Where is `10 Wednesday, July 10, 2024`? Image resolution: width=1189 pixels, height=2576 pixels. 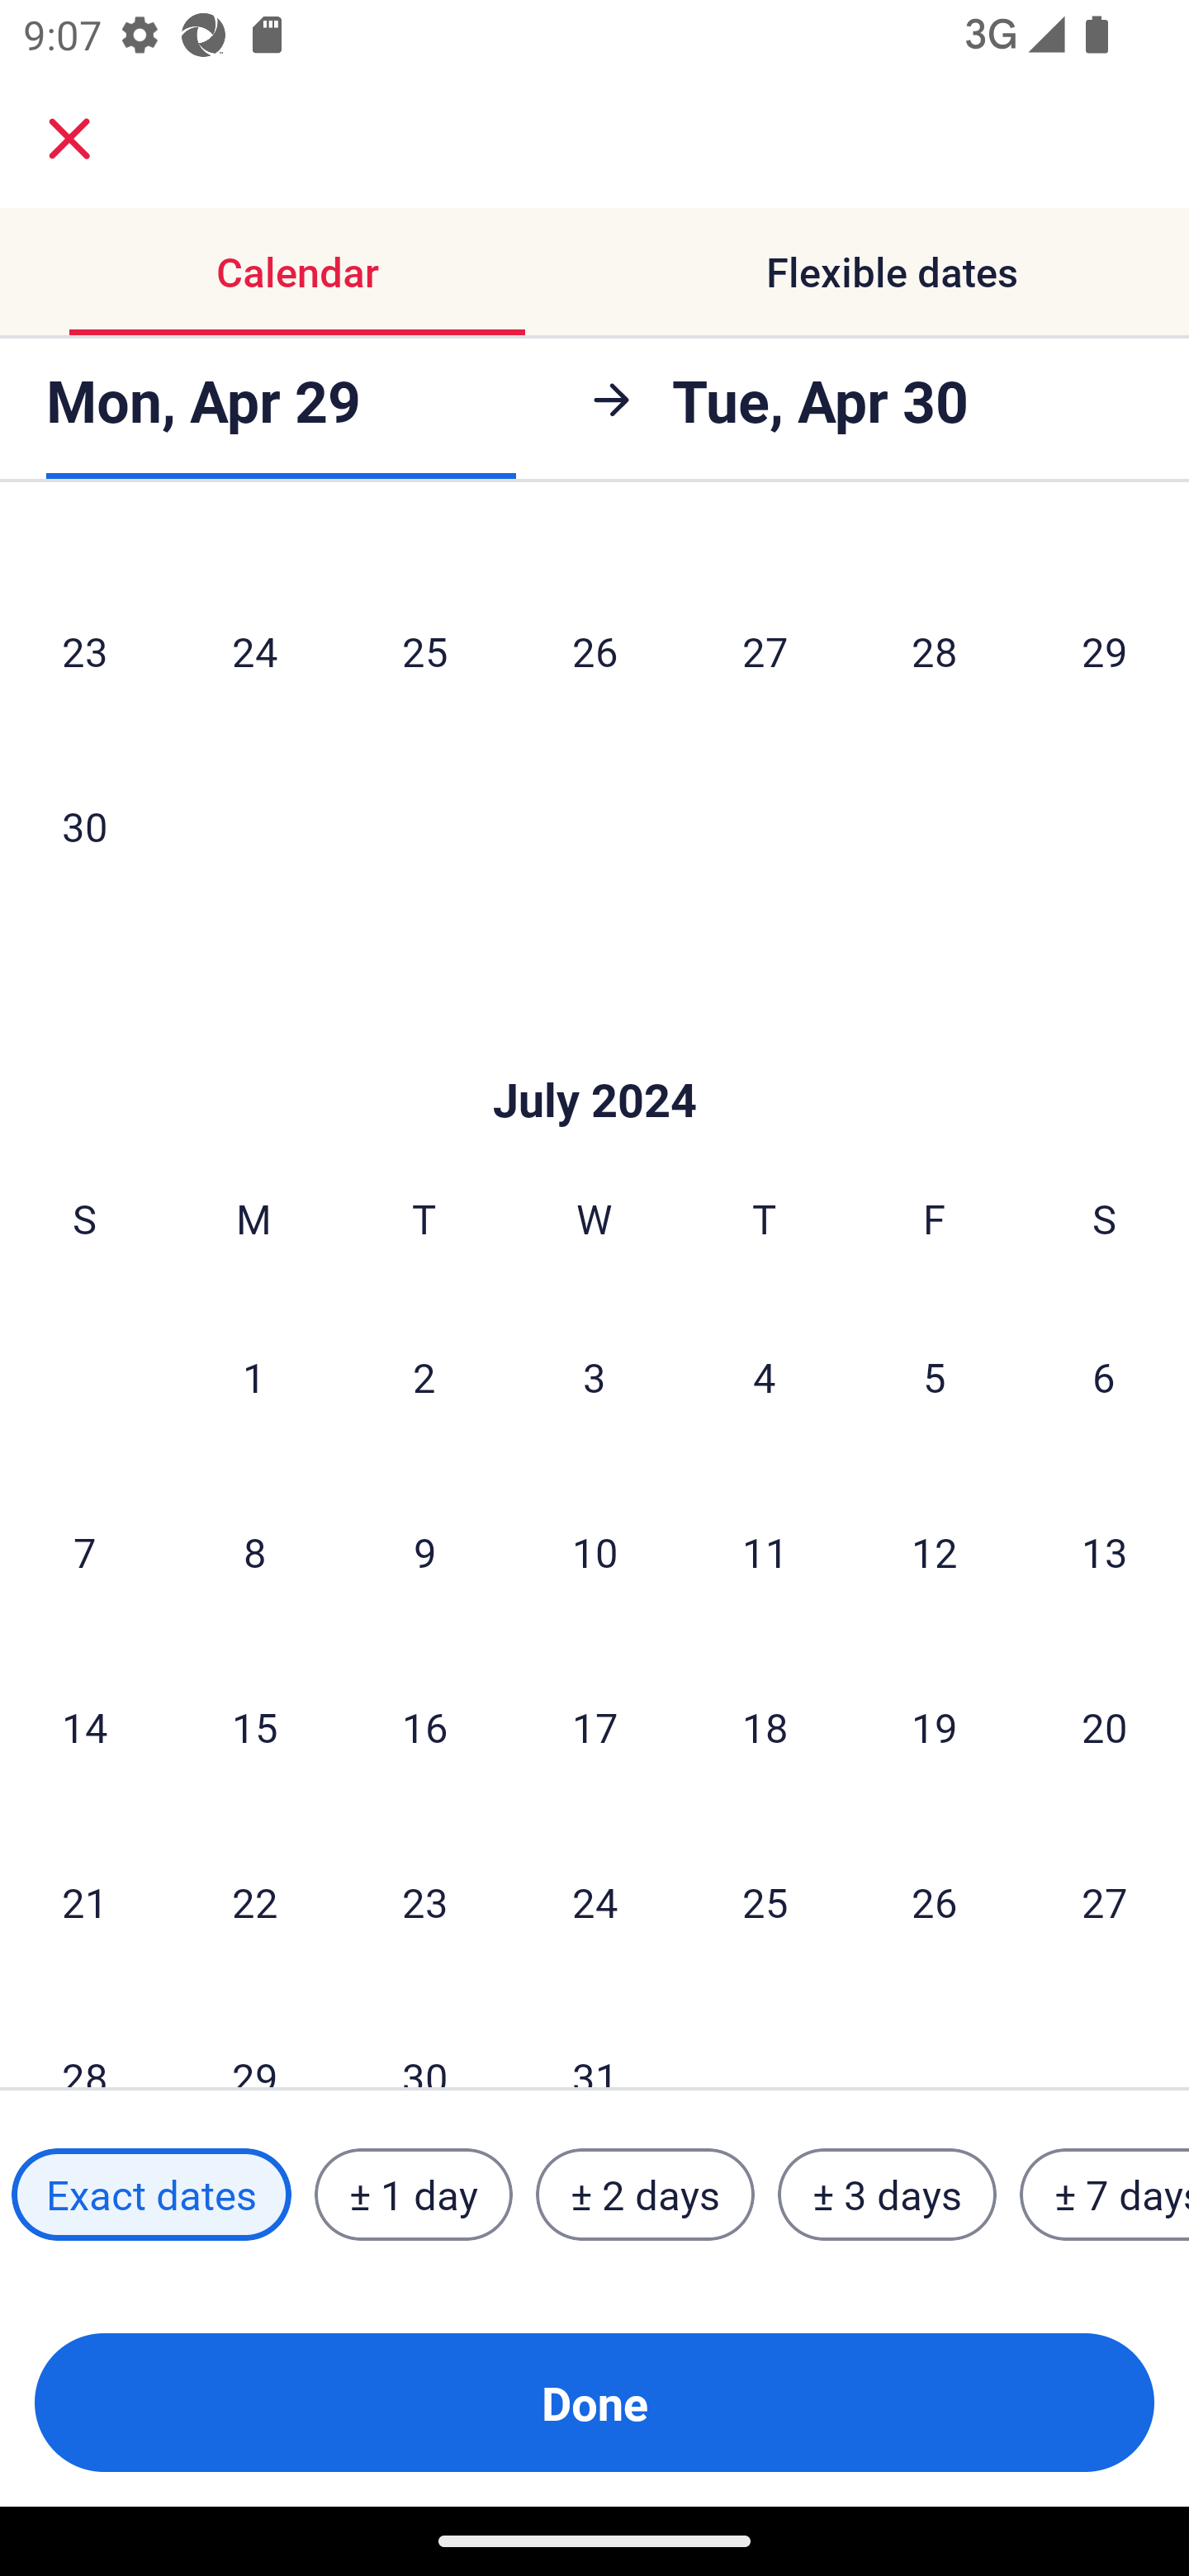 10 Wednesday, July 10, 2024 is located at coordinates (594, 1552).